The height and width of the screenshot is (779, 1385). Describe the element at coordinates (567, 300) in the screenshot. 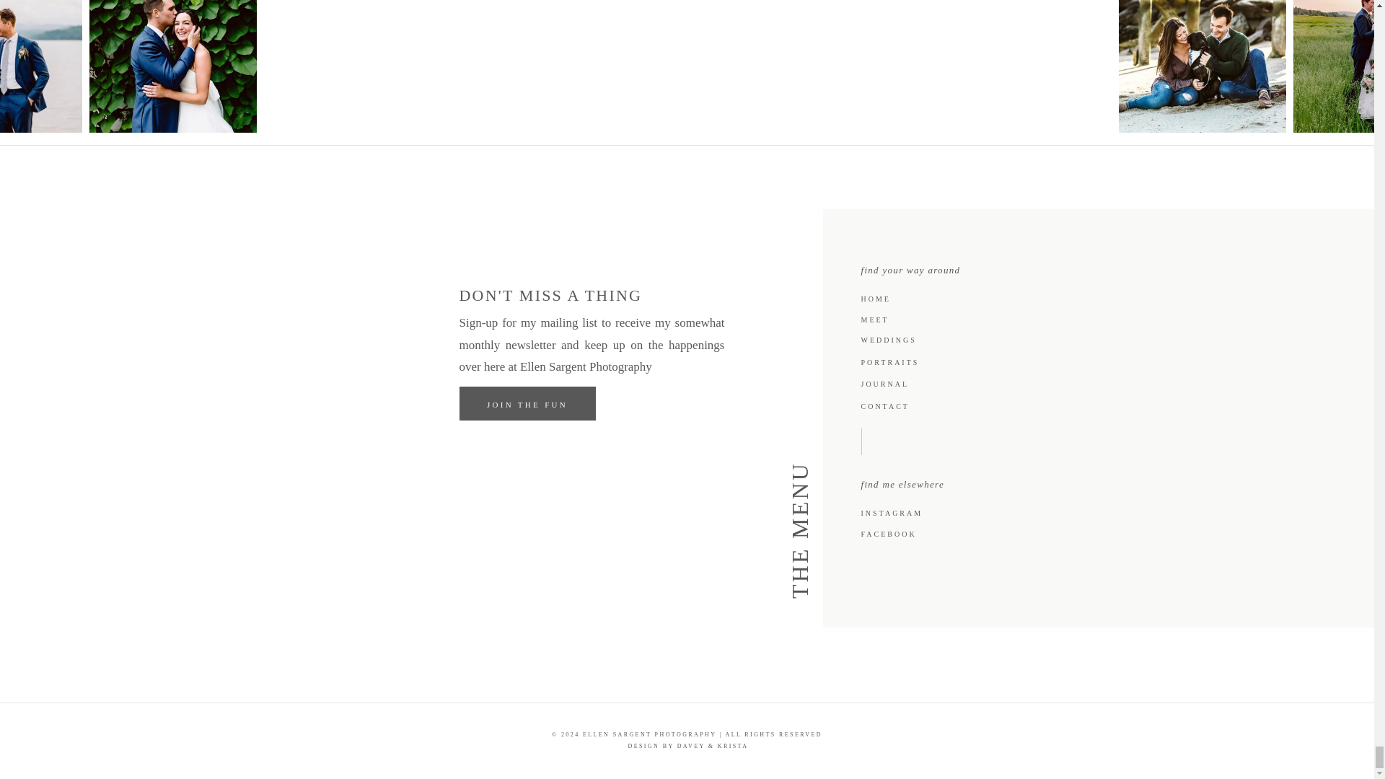

I see `DON'T MISS A THING` at that location.